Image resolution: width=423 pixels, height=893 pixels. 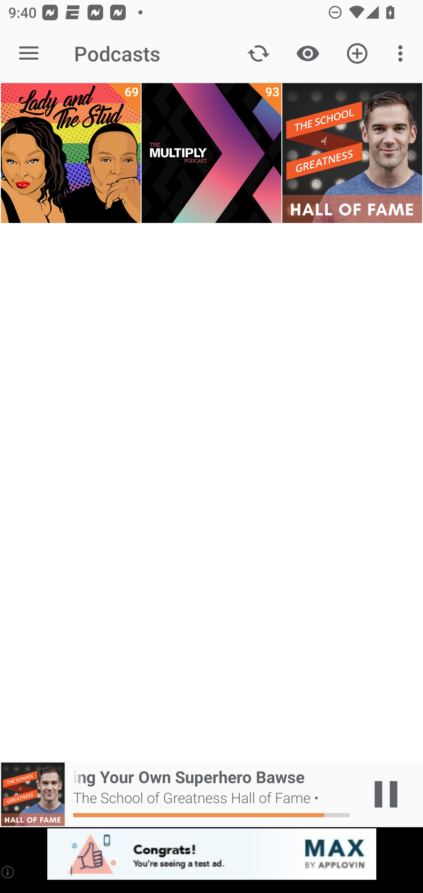 I want to click on The Multiply Podcast 93, so click(x=211, y=153).